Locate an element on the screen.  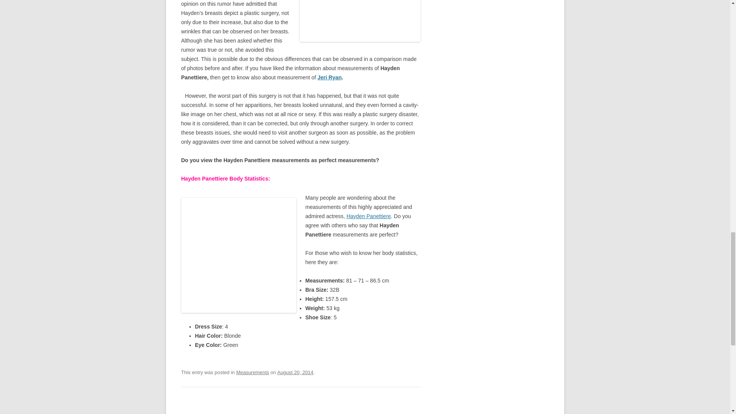
Jeri Ryan is located at coordinates (329, 77).